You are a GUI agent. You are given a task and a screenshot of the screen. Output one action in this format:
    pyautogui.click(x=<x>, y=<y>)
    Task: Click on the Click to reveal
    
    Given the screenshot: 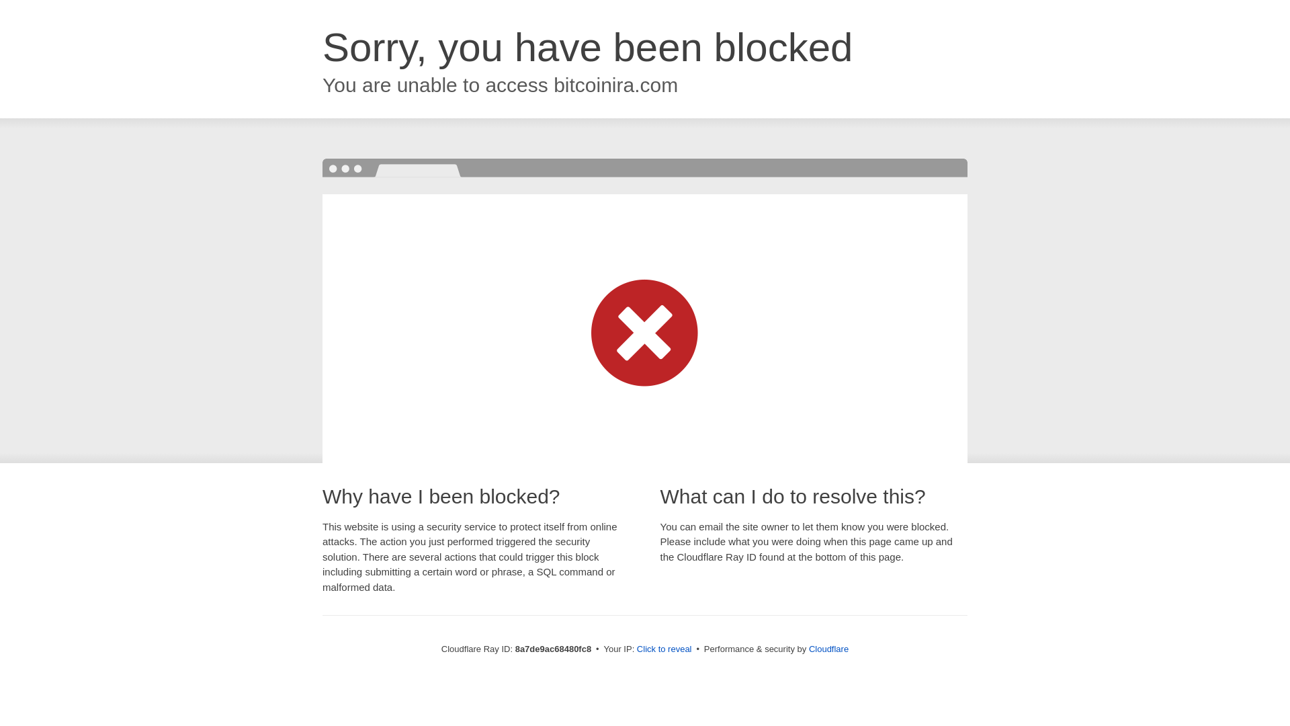 What is the action you would take?
    pyautogui.click(x=664, y=649)
    